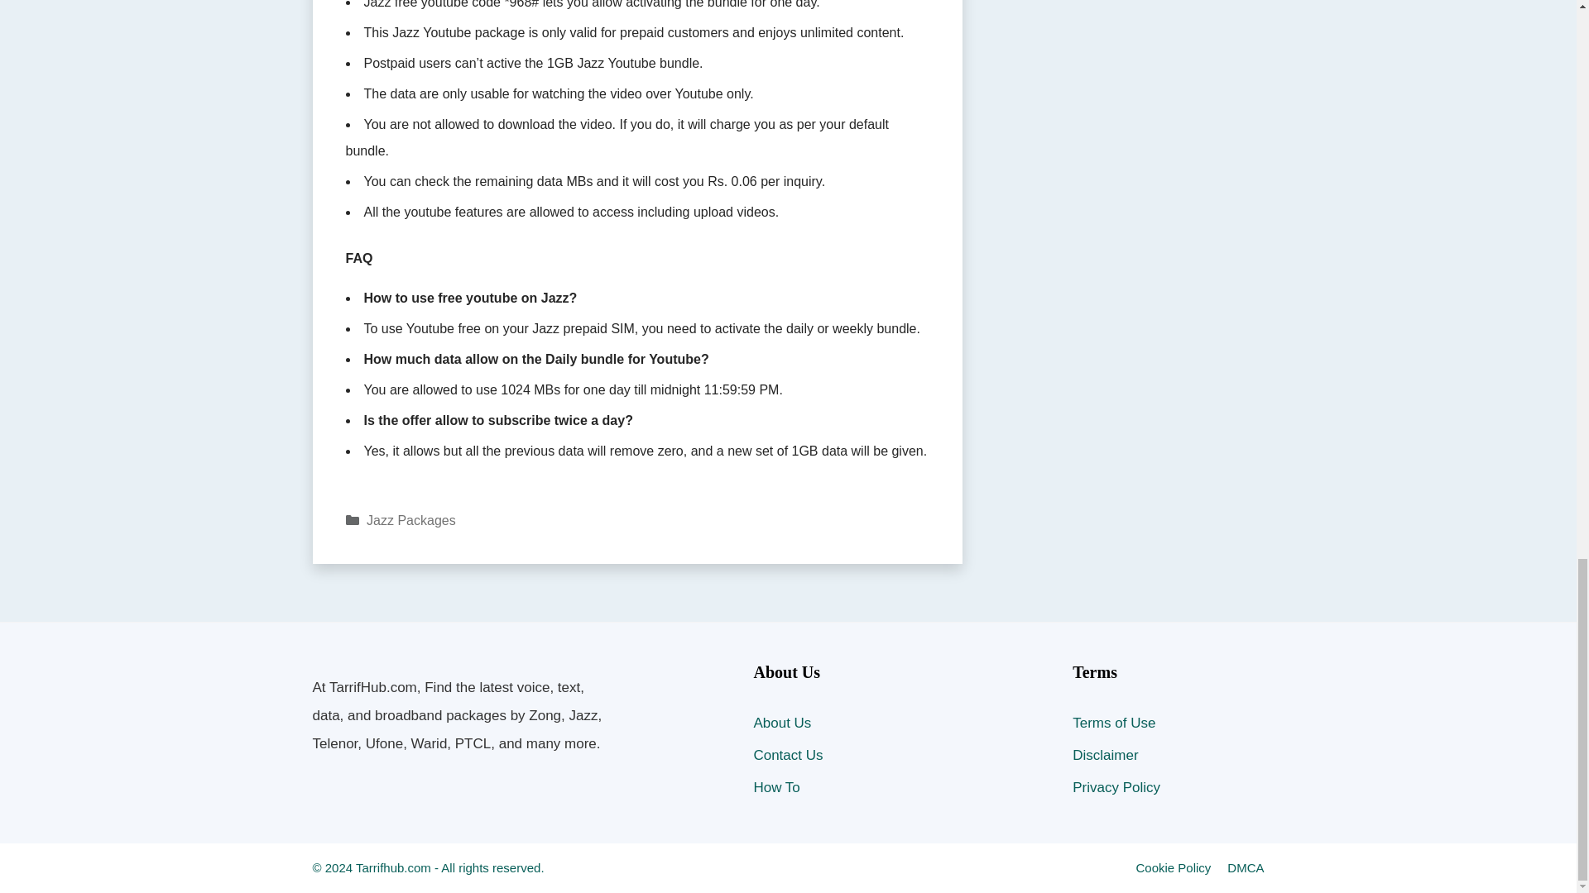 Image resolution: width=1589 pixels, height=893 pixels. Describe the element at coordinates (1116, 787) in the screenshot. I see `Privacy Policy` at that location.